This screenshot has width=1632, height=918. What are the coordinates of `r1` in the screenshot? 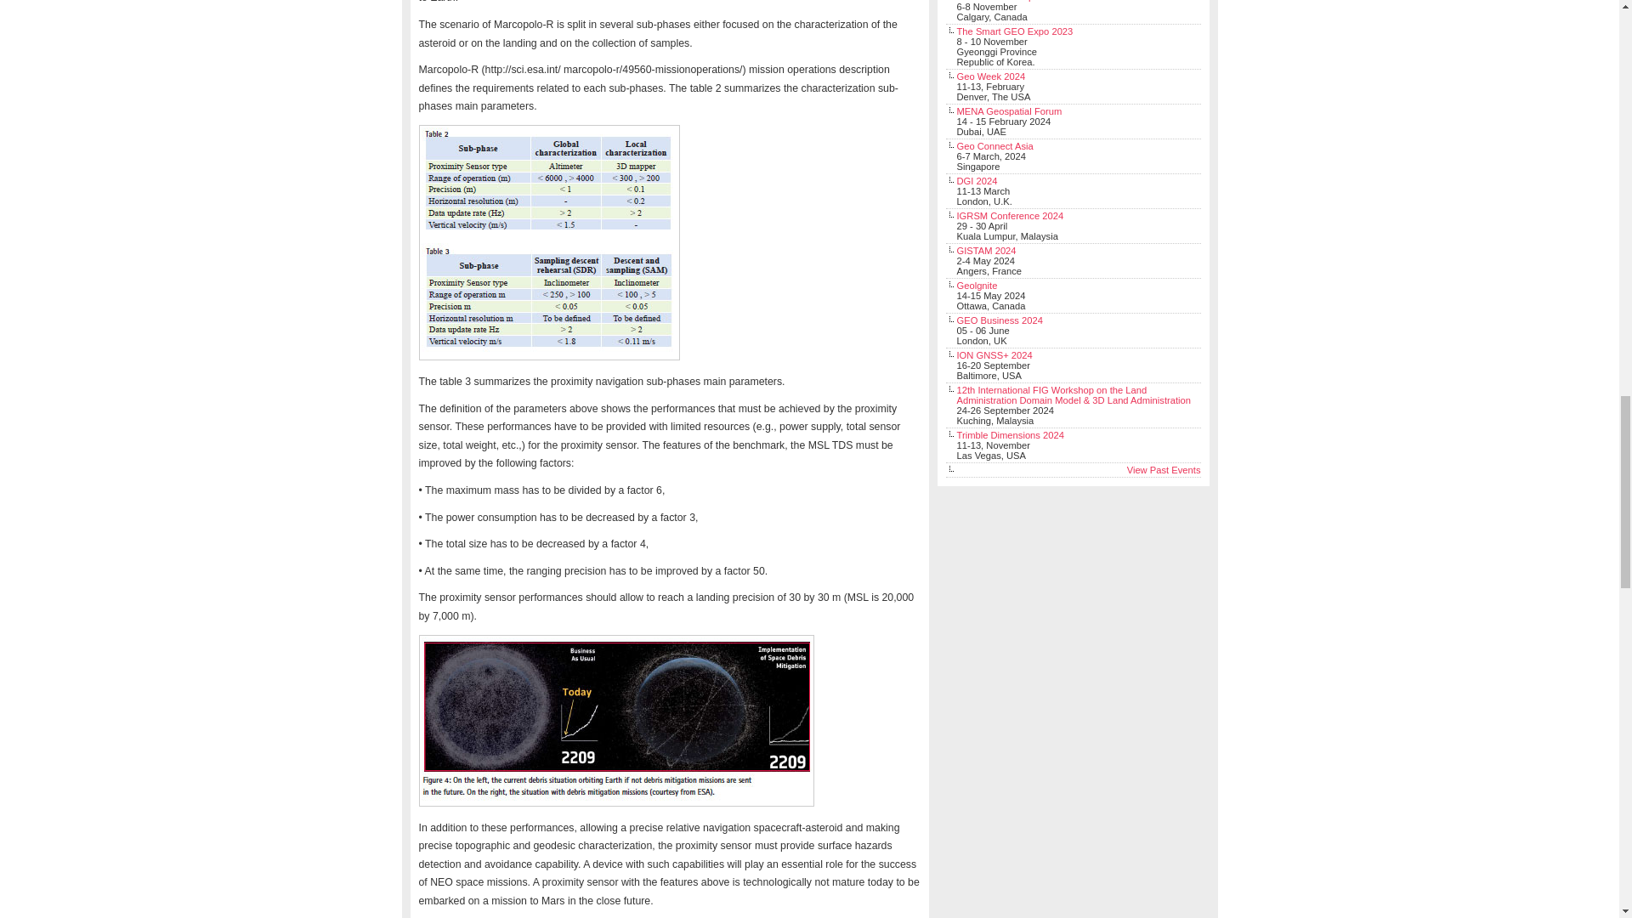 It's located at (615, 720).